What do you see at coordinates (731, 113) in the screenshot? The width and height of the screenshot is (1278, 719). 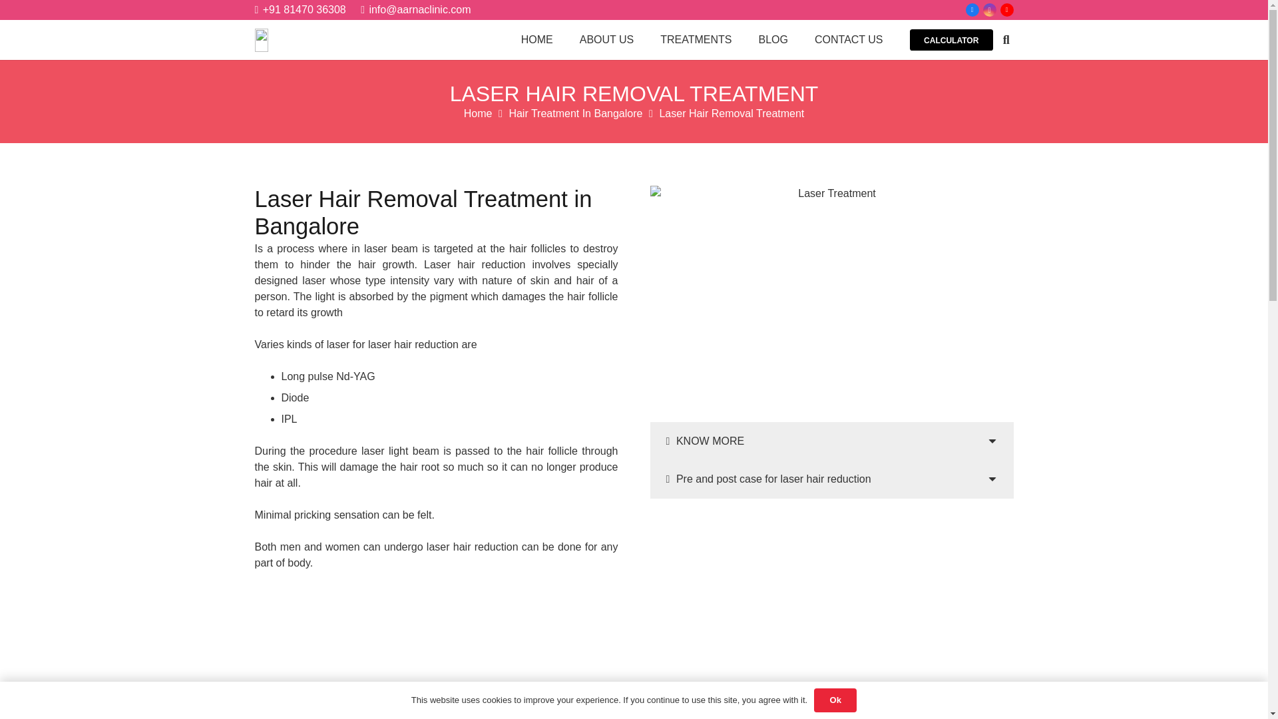 I see `Laser Hair Removal Treatment` at bounding box center [731, 113].